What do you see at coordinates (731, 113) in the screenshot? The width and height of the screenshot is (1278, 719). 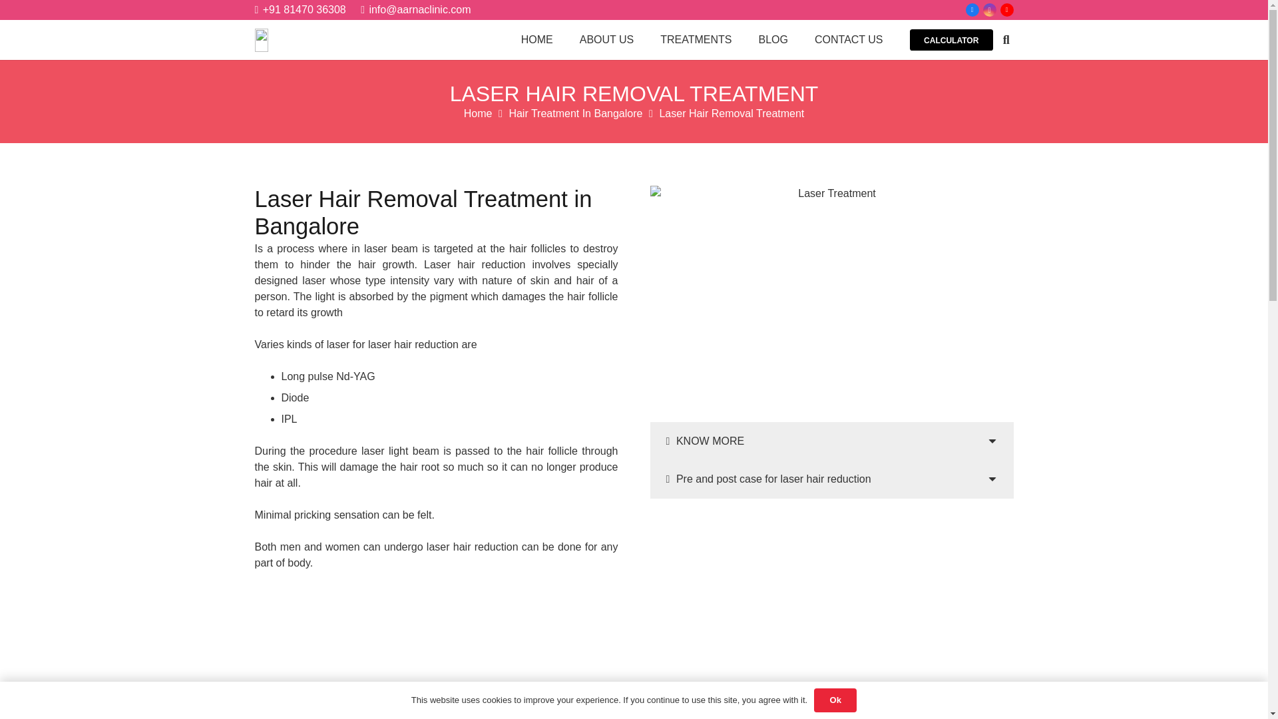 I see `Laser Hair Removal Treatment` at bounding box center [731, 113].